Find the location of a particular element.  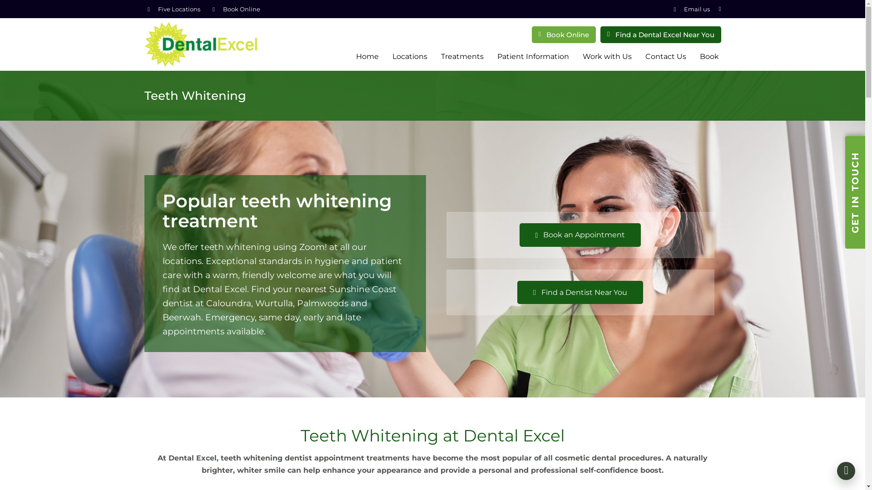

Five Locations is located at coordinates (179, 9).